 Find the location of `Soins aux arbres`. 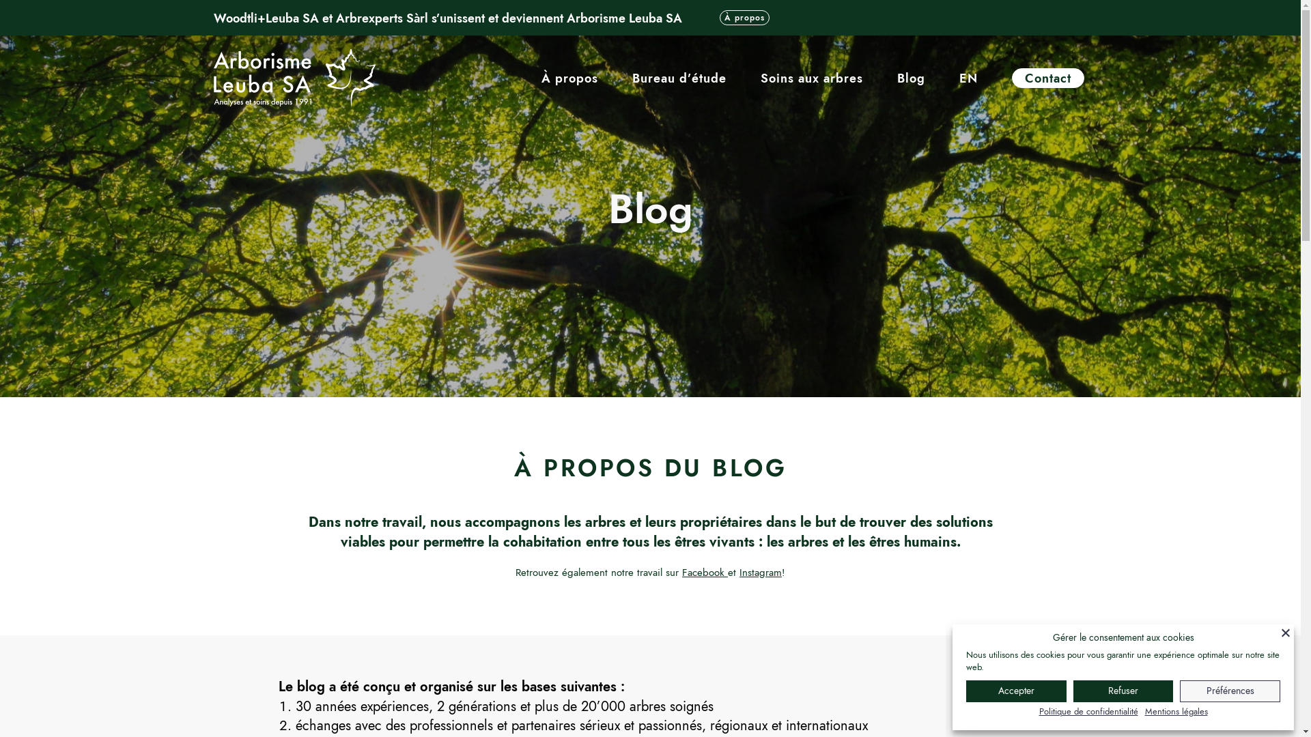

Soins aux arbres is located at coordinates (812, 78).